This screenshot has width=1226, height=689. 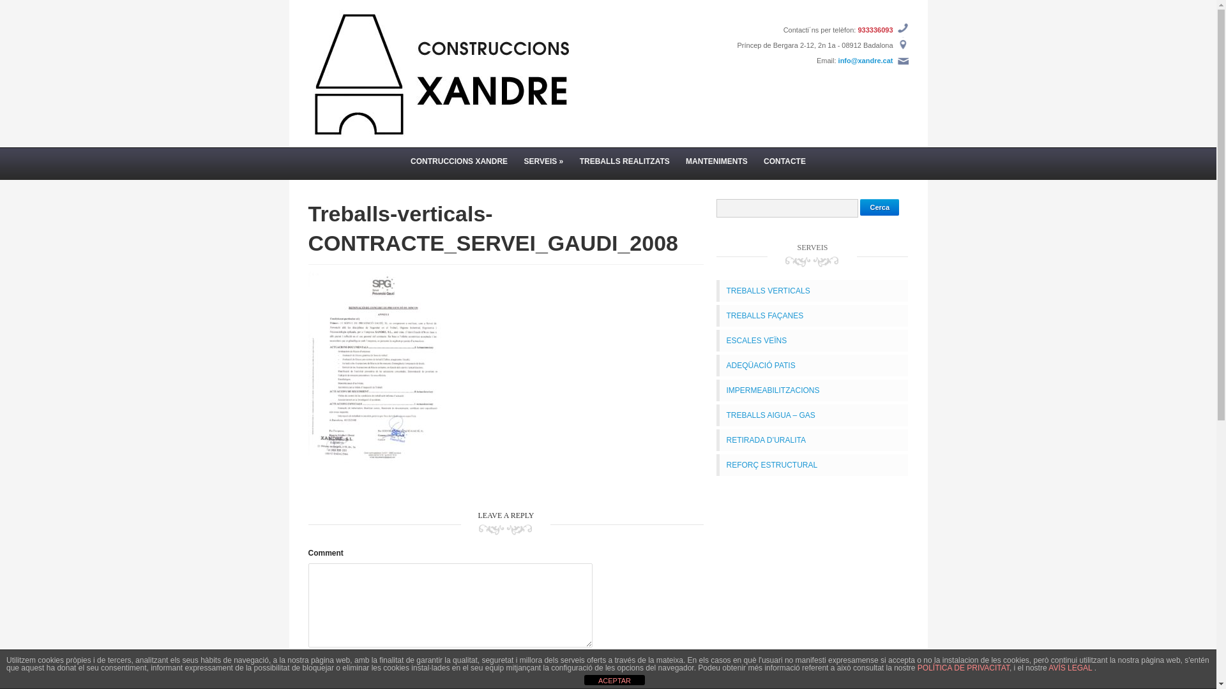 What do you see at coordinates (866, 61) in the screenshot?
I see `info@xandre.cat` at bounding box center [866, 61].